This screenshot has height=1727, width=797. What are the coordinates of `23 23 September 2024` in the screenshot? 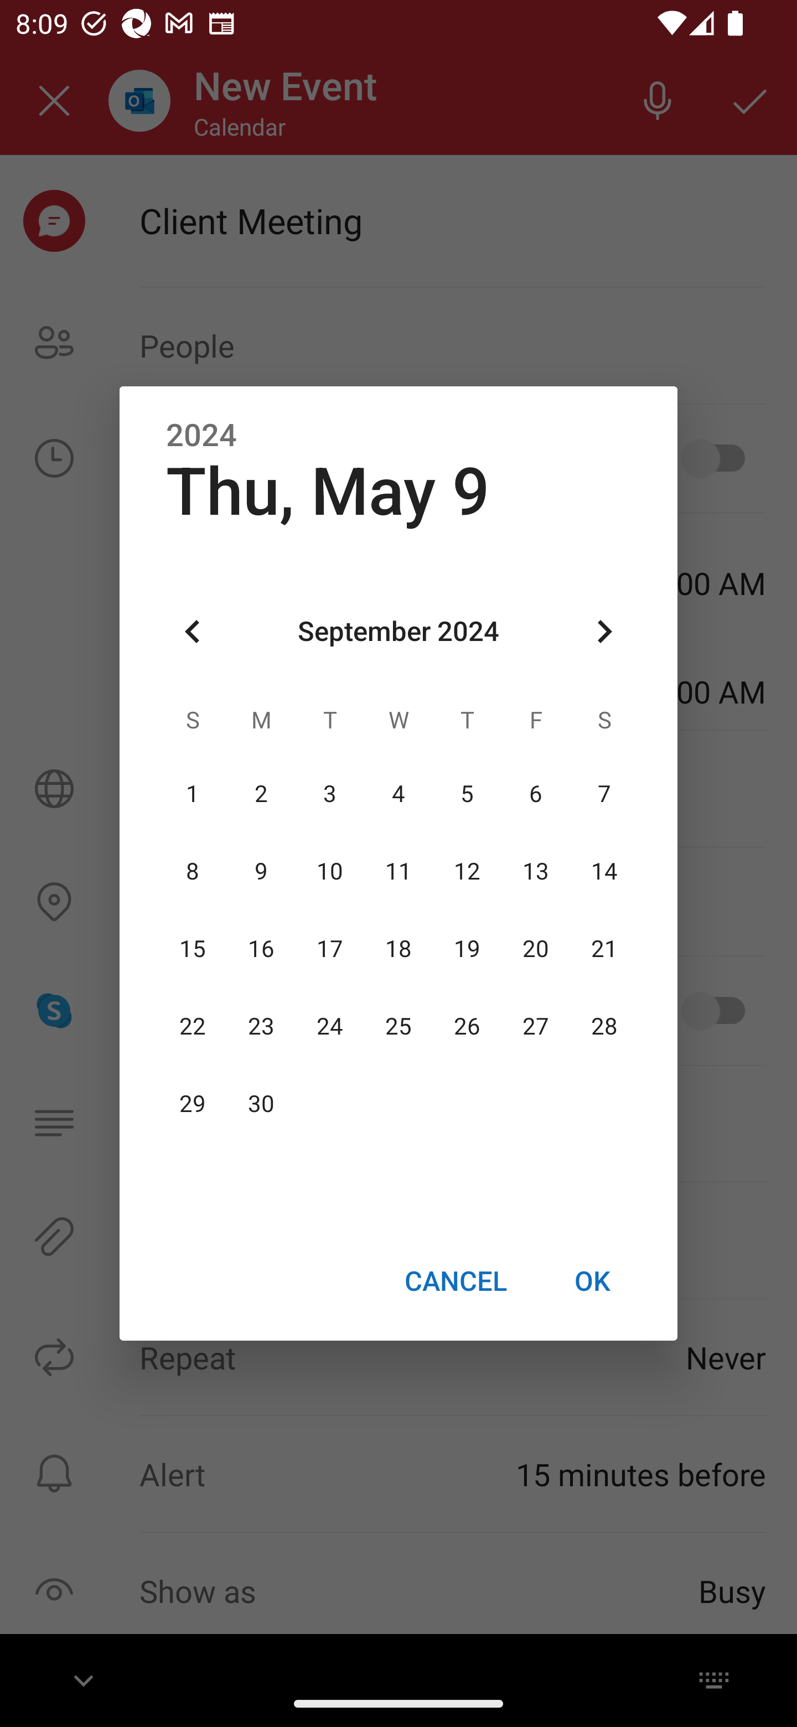 It's located at (261, 1026).